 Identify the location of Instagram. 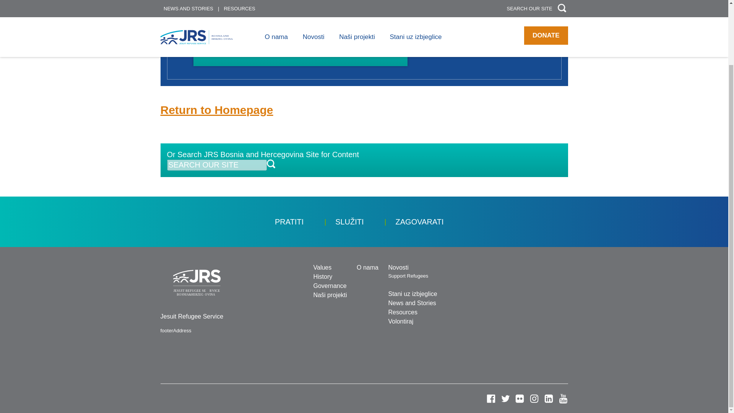
(534, 398).